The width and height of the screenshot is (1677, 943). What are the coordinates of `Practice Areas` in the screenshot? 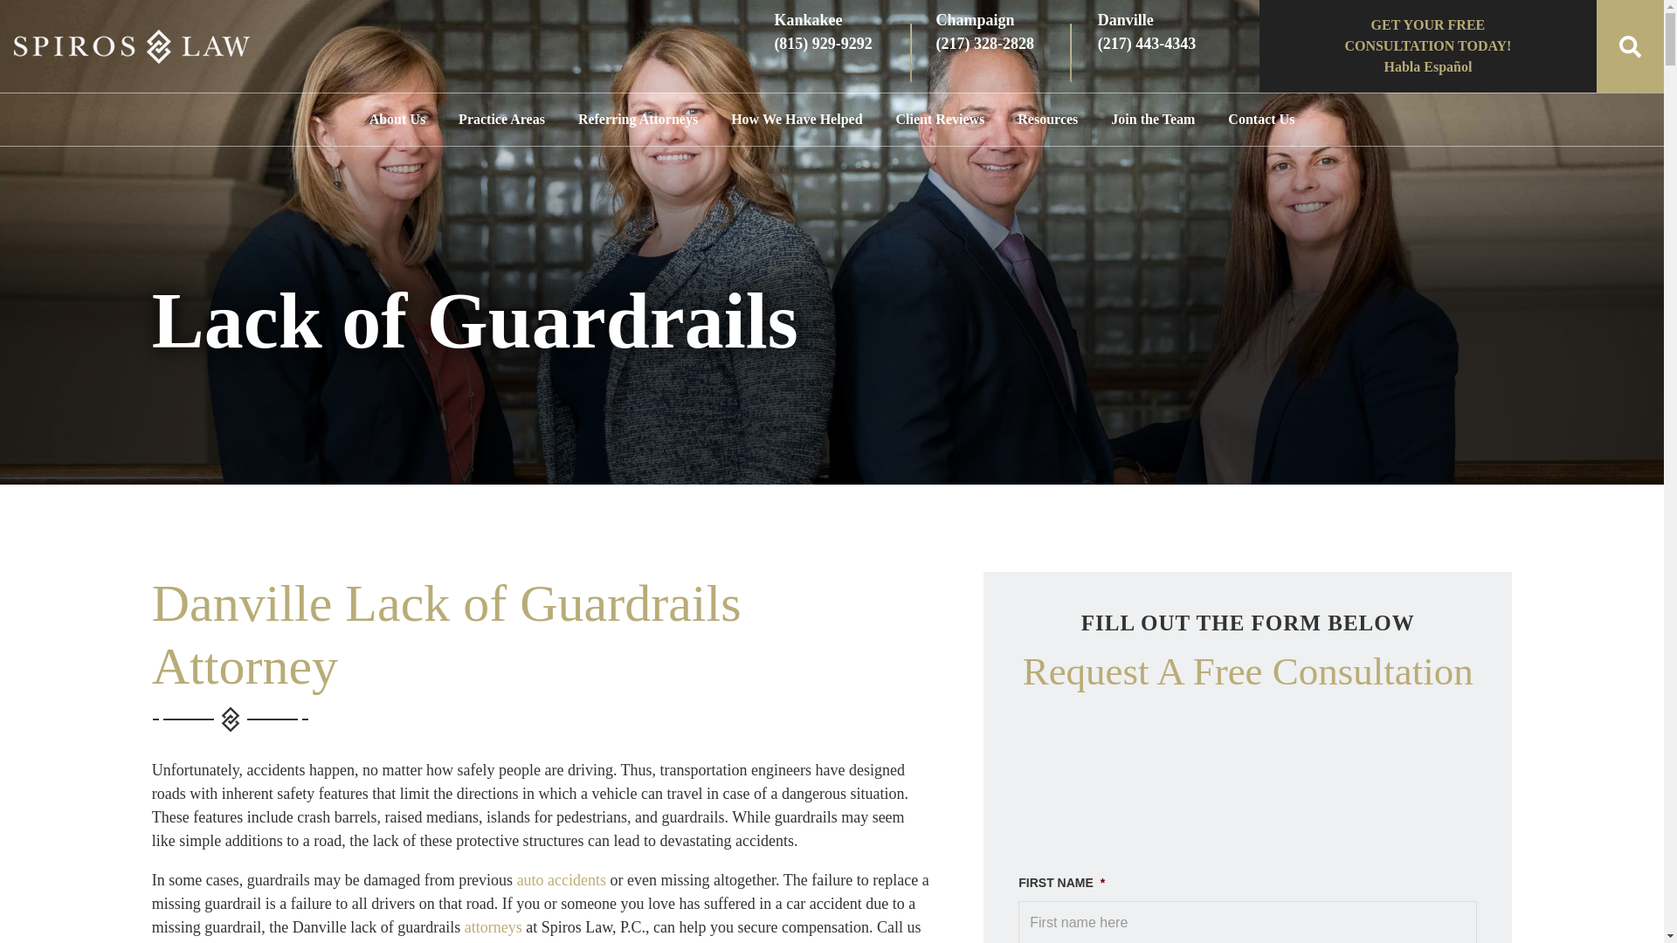 It's located at (501, 119).